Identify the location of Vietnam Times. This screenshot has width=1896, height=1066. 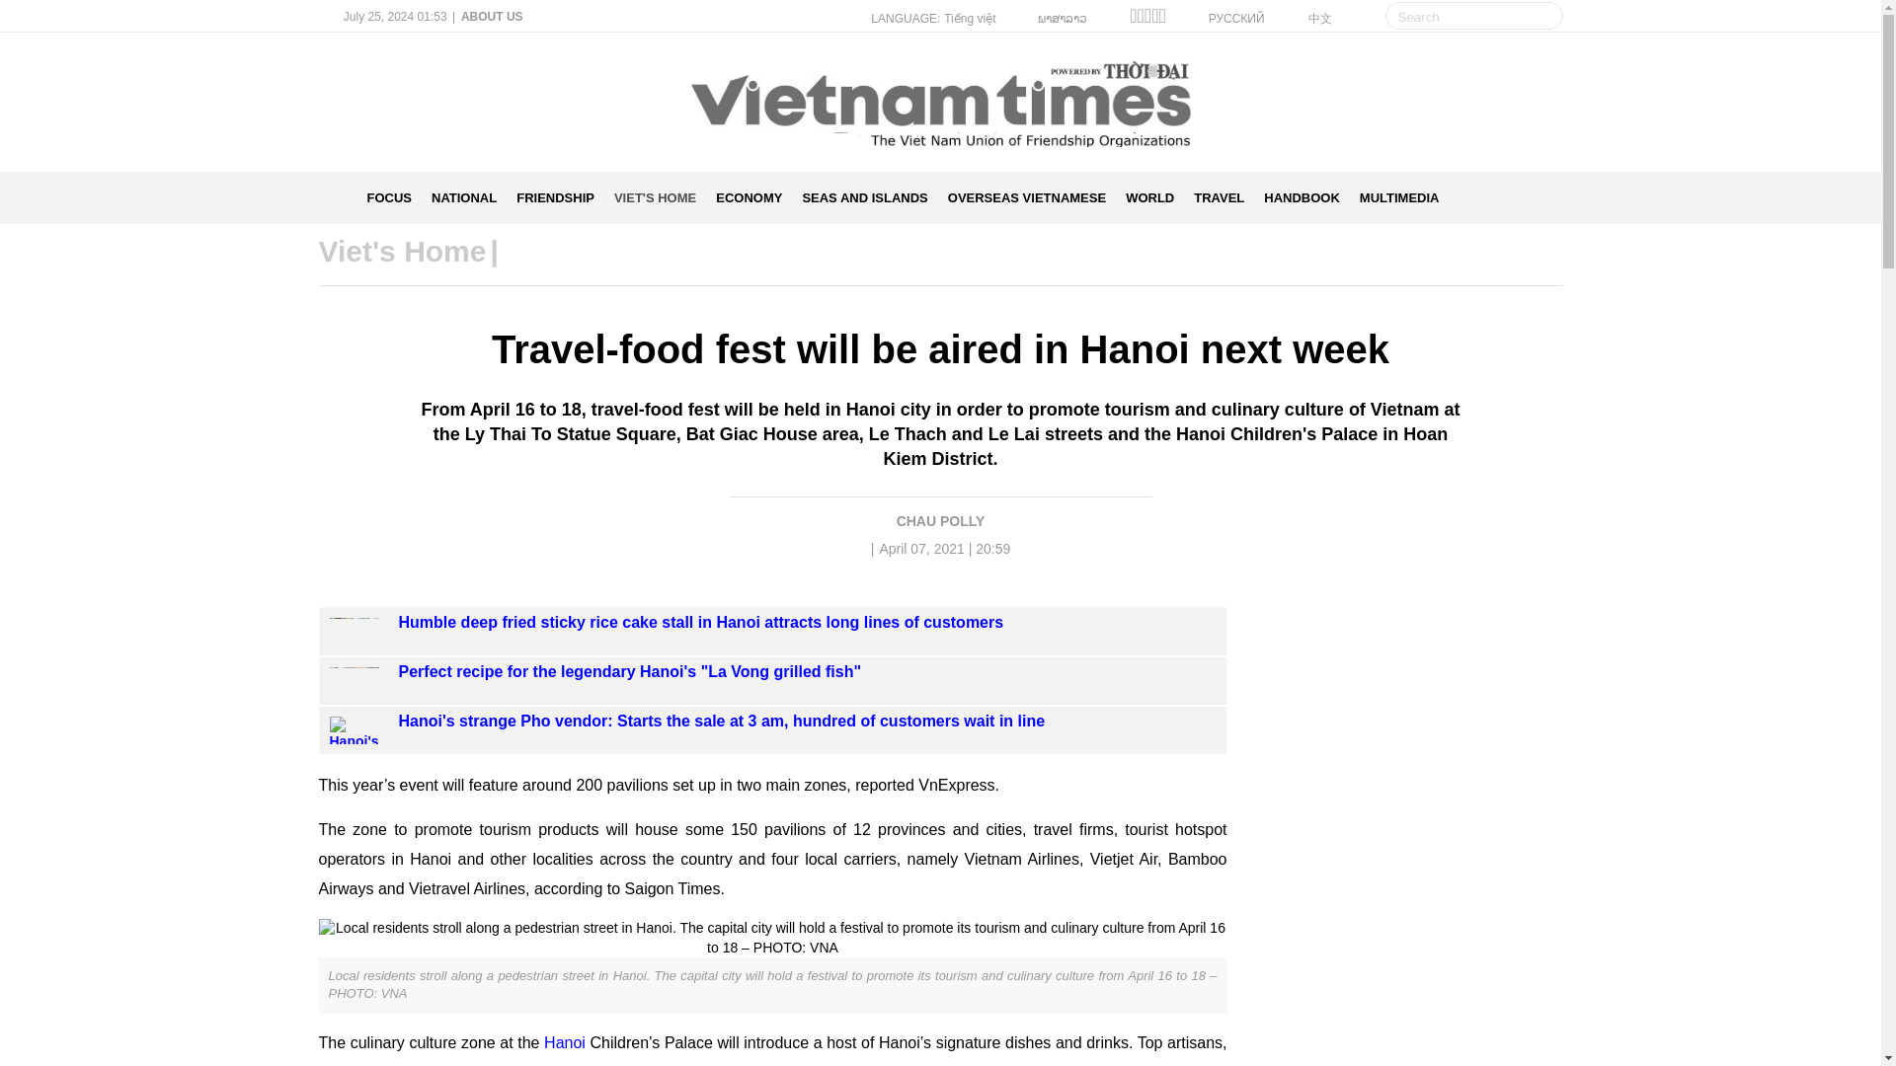
(338, 197).